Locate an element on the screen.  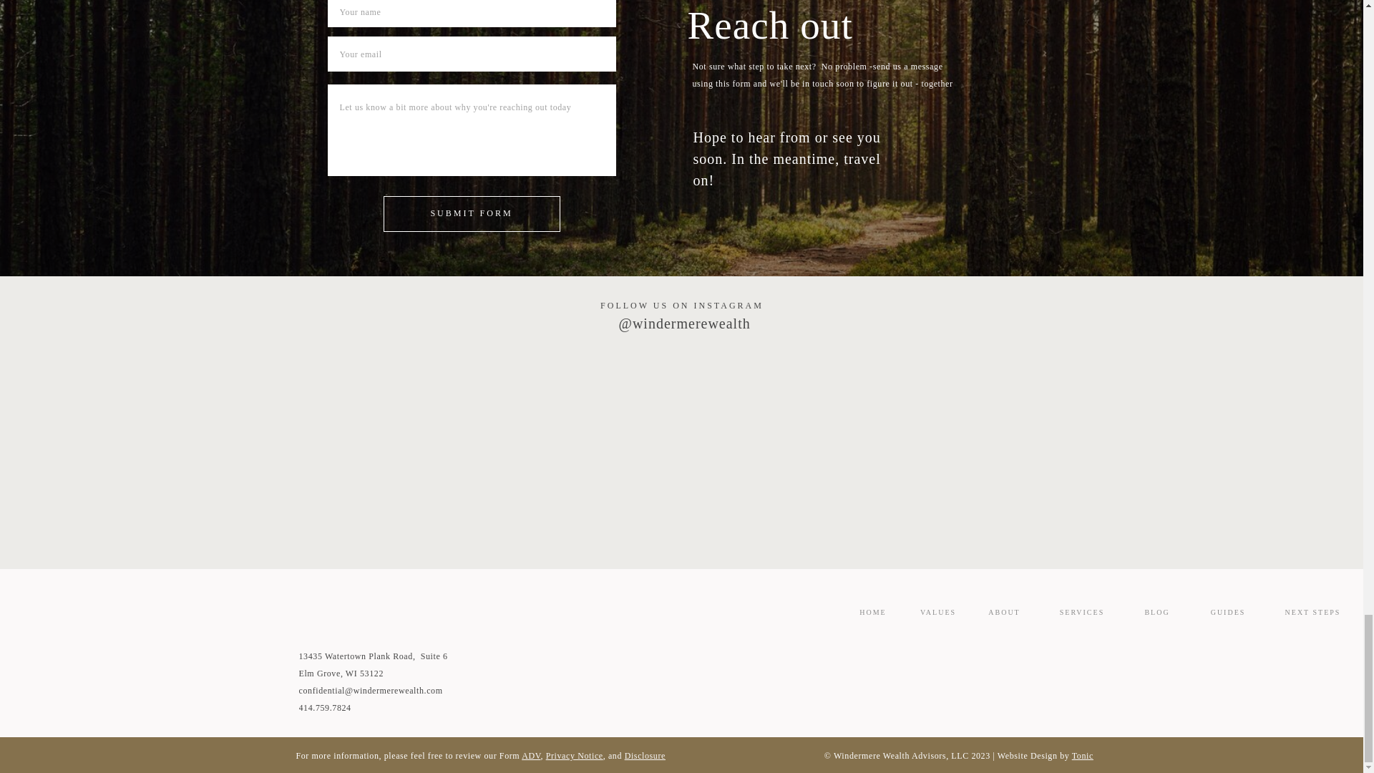
NEXT STEPS is located at coordinates (1312, 613).